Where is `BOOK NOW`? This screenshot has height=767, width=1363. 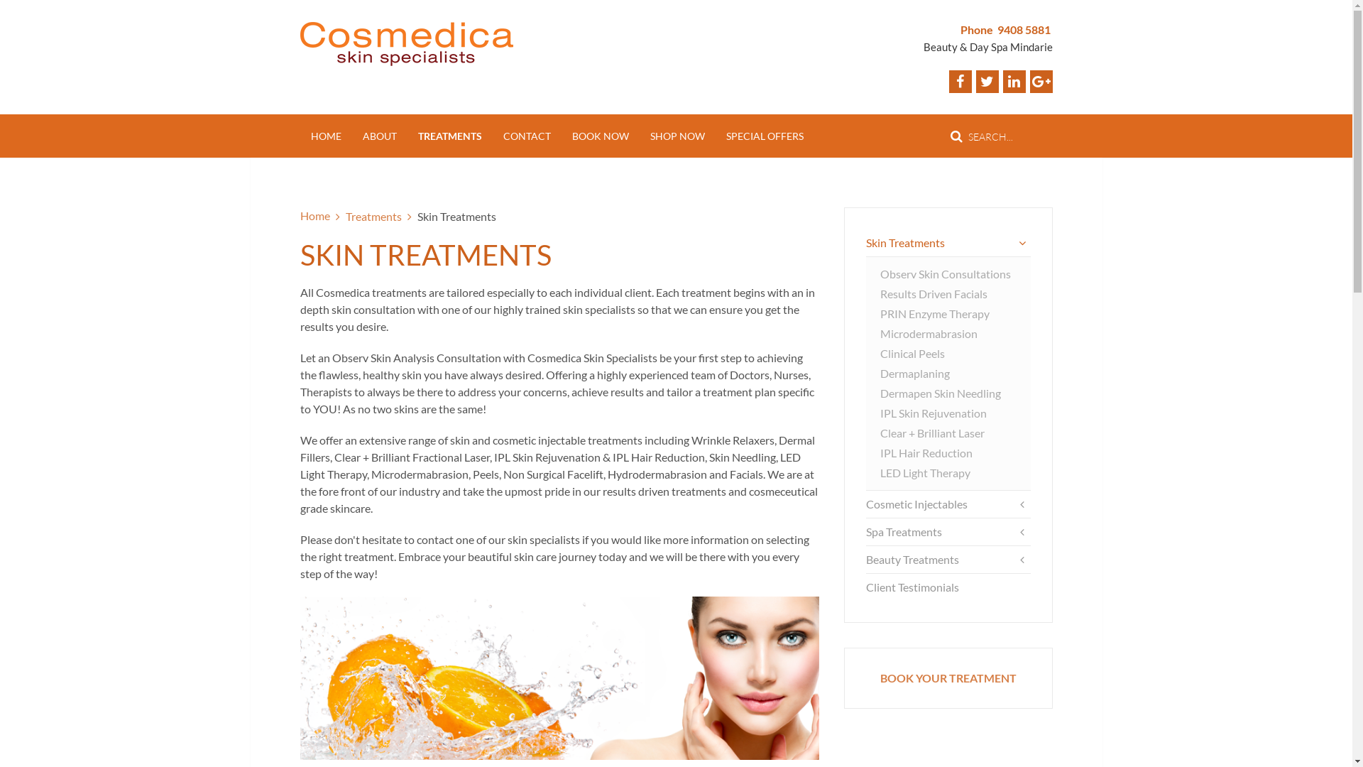
BOOK NOW is located at coordinates (600, 136).